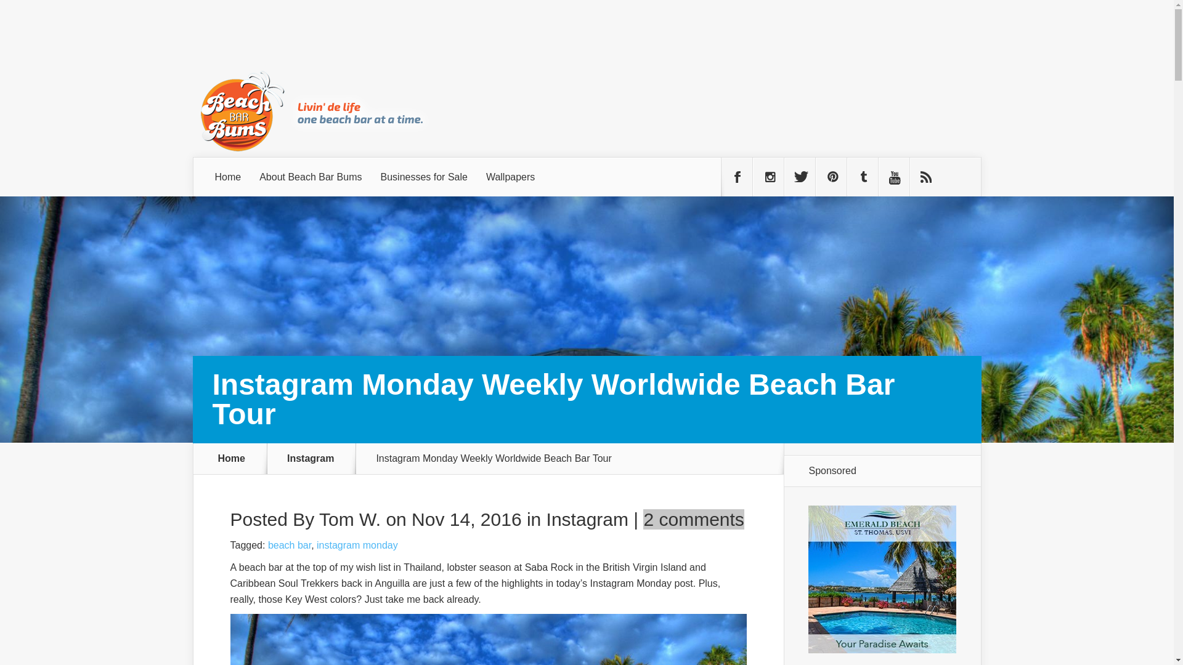  What do you see at coordinates (350, 519) in the screenshot?
I see `Tom W.` at bounding box center [350, 519].